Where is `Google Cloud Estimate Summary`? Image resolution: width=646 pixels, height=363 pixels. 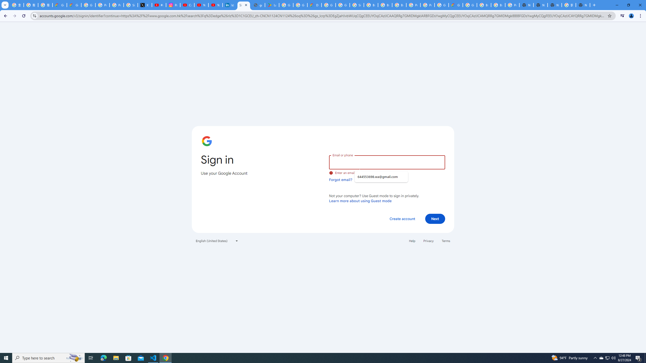
Google Cloud Estimate Summary is located at coordinates (456, 5).